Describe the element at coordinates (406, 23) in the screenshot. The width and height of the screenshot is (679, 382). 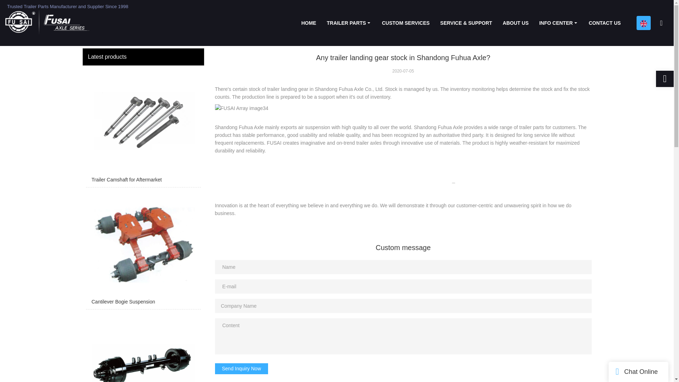
I see `CUSTOM SERVICES` at that location.